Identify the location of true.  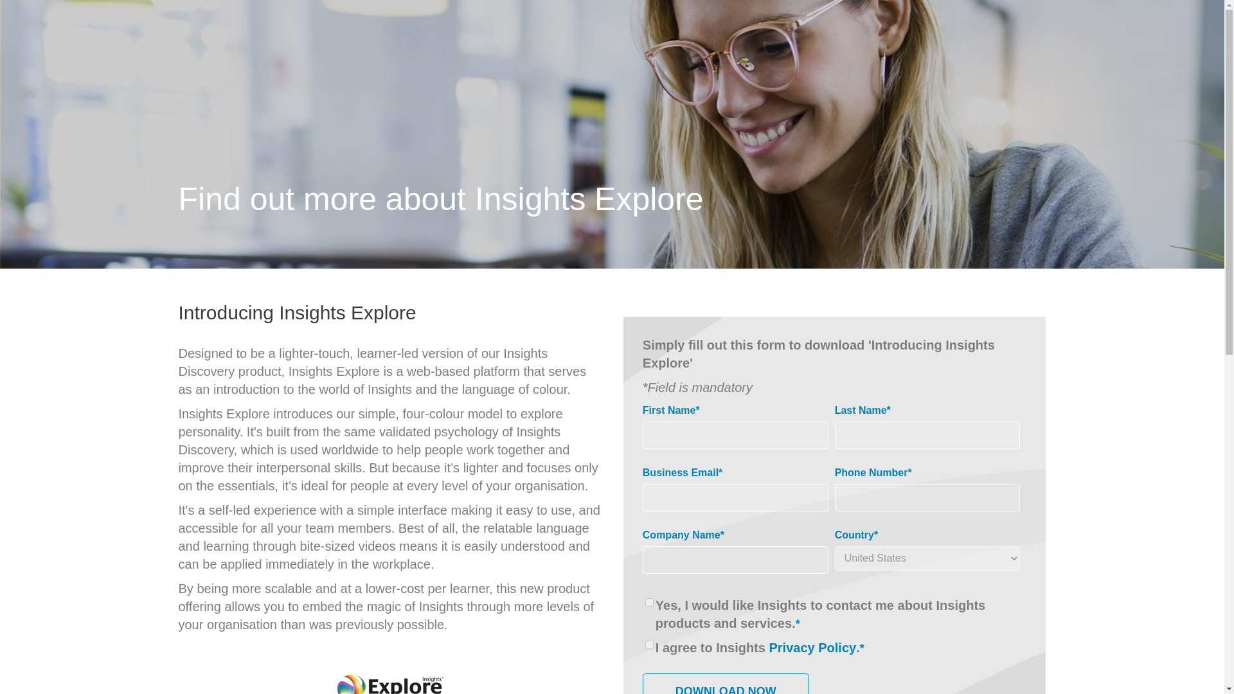
(649, 601).